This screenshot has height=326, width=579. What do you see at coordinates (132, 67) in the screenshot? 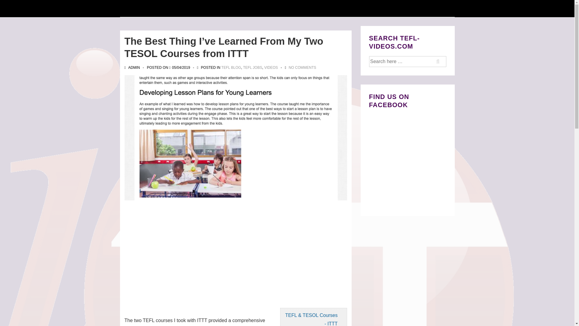
I see `ADMIN` at bounding box center [132, 67].